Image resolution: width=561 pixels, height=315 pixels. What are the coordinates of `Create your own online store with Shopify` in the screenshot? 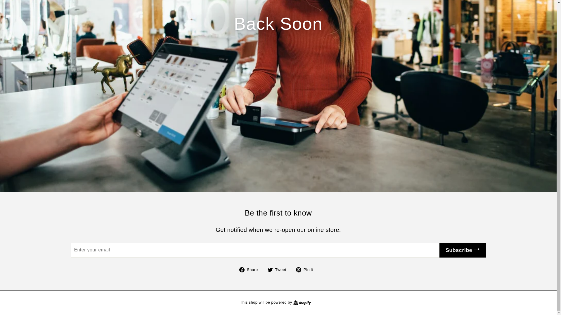 It's located at (279, 269).